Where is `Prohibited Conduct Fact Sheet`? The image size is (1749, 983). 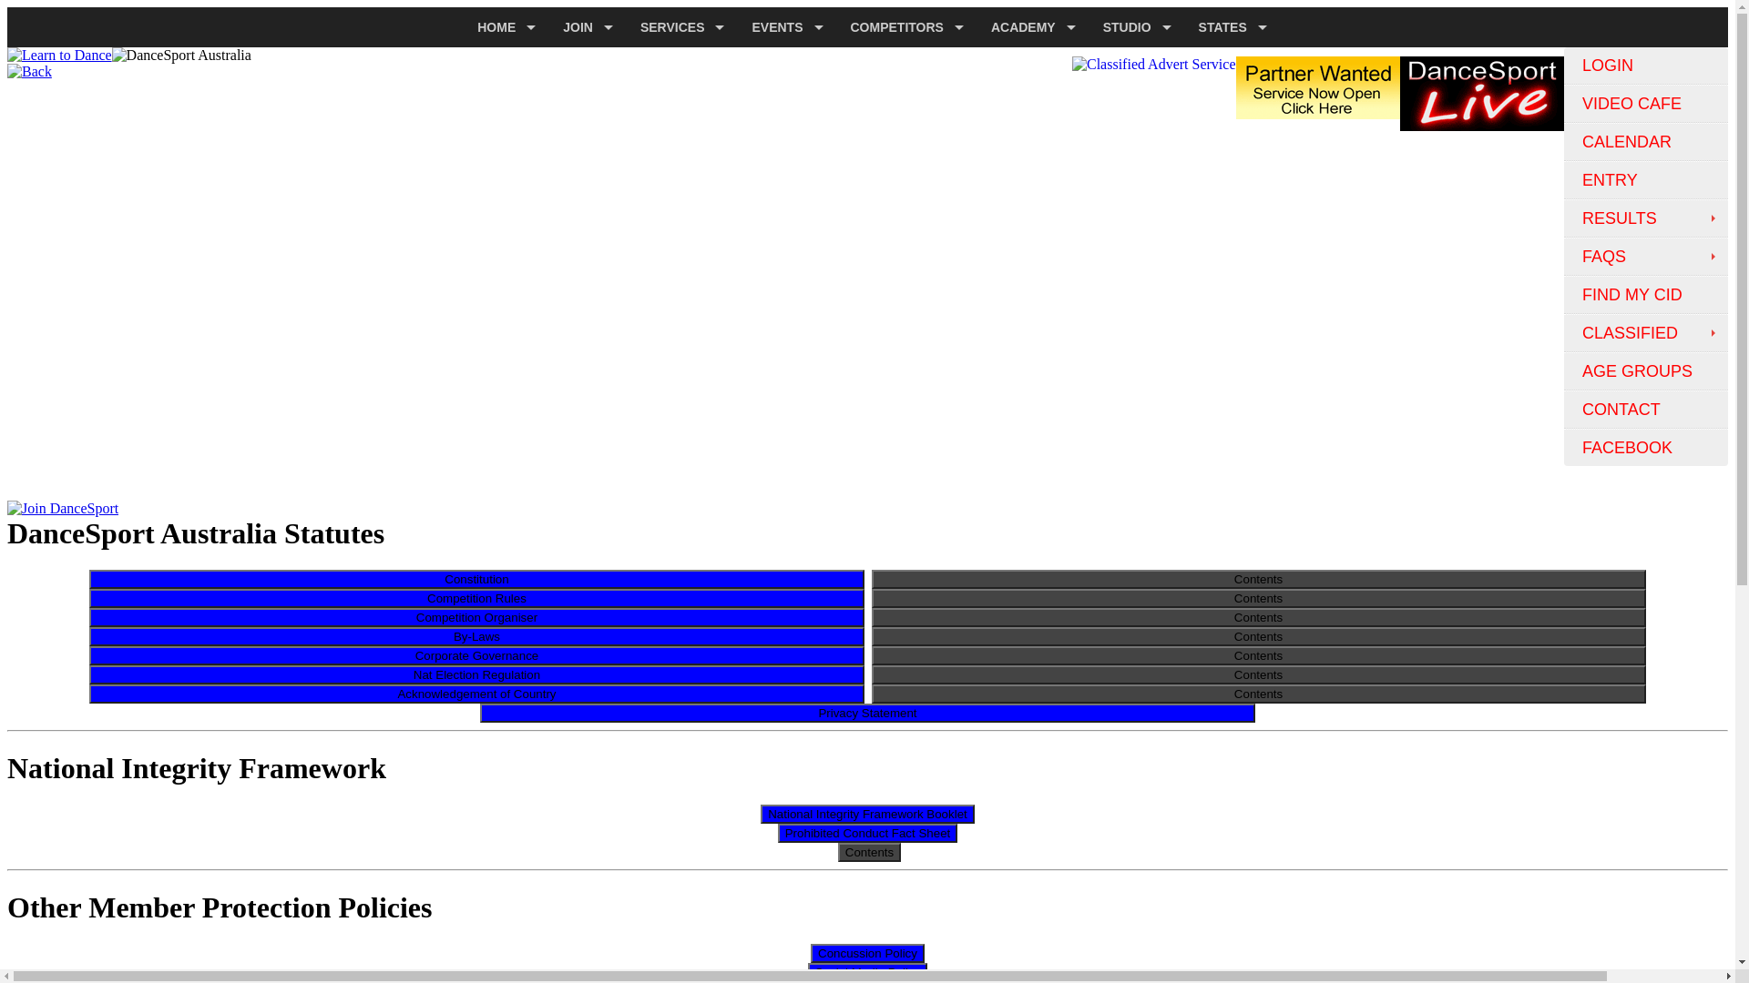 Prohibited Conduct Fact Sheet is located at coordinates (868, 833).